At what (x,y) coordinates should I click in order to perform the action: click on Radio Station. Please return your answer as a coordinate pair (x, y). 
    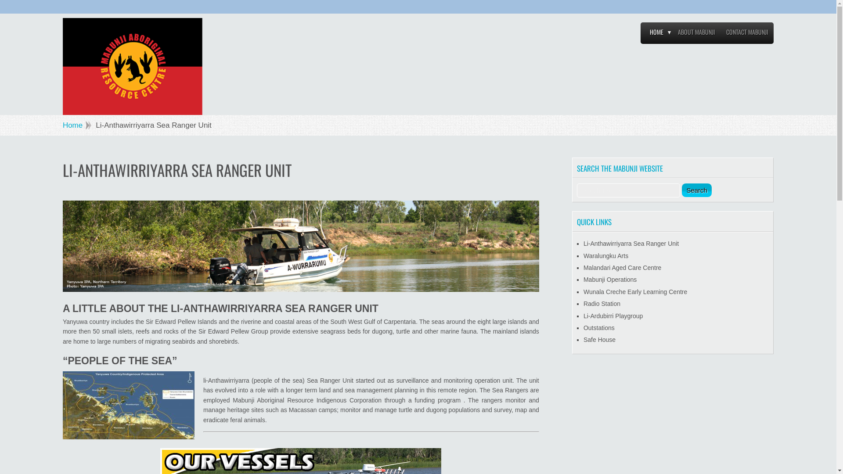
    Looking at the image, I should click on (602, 304).